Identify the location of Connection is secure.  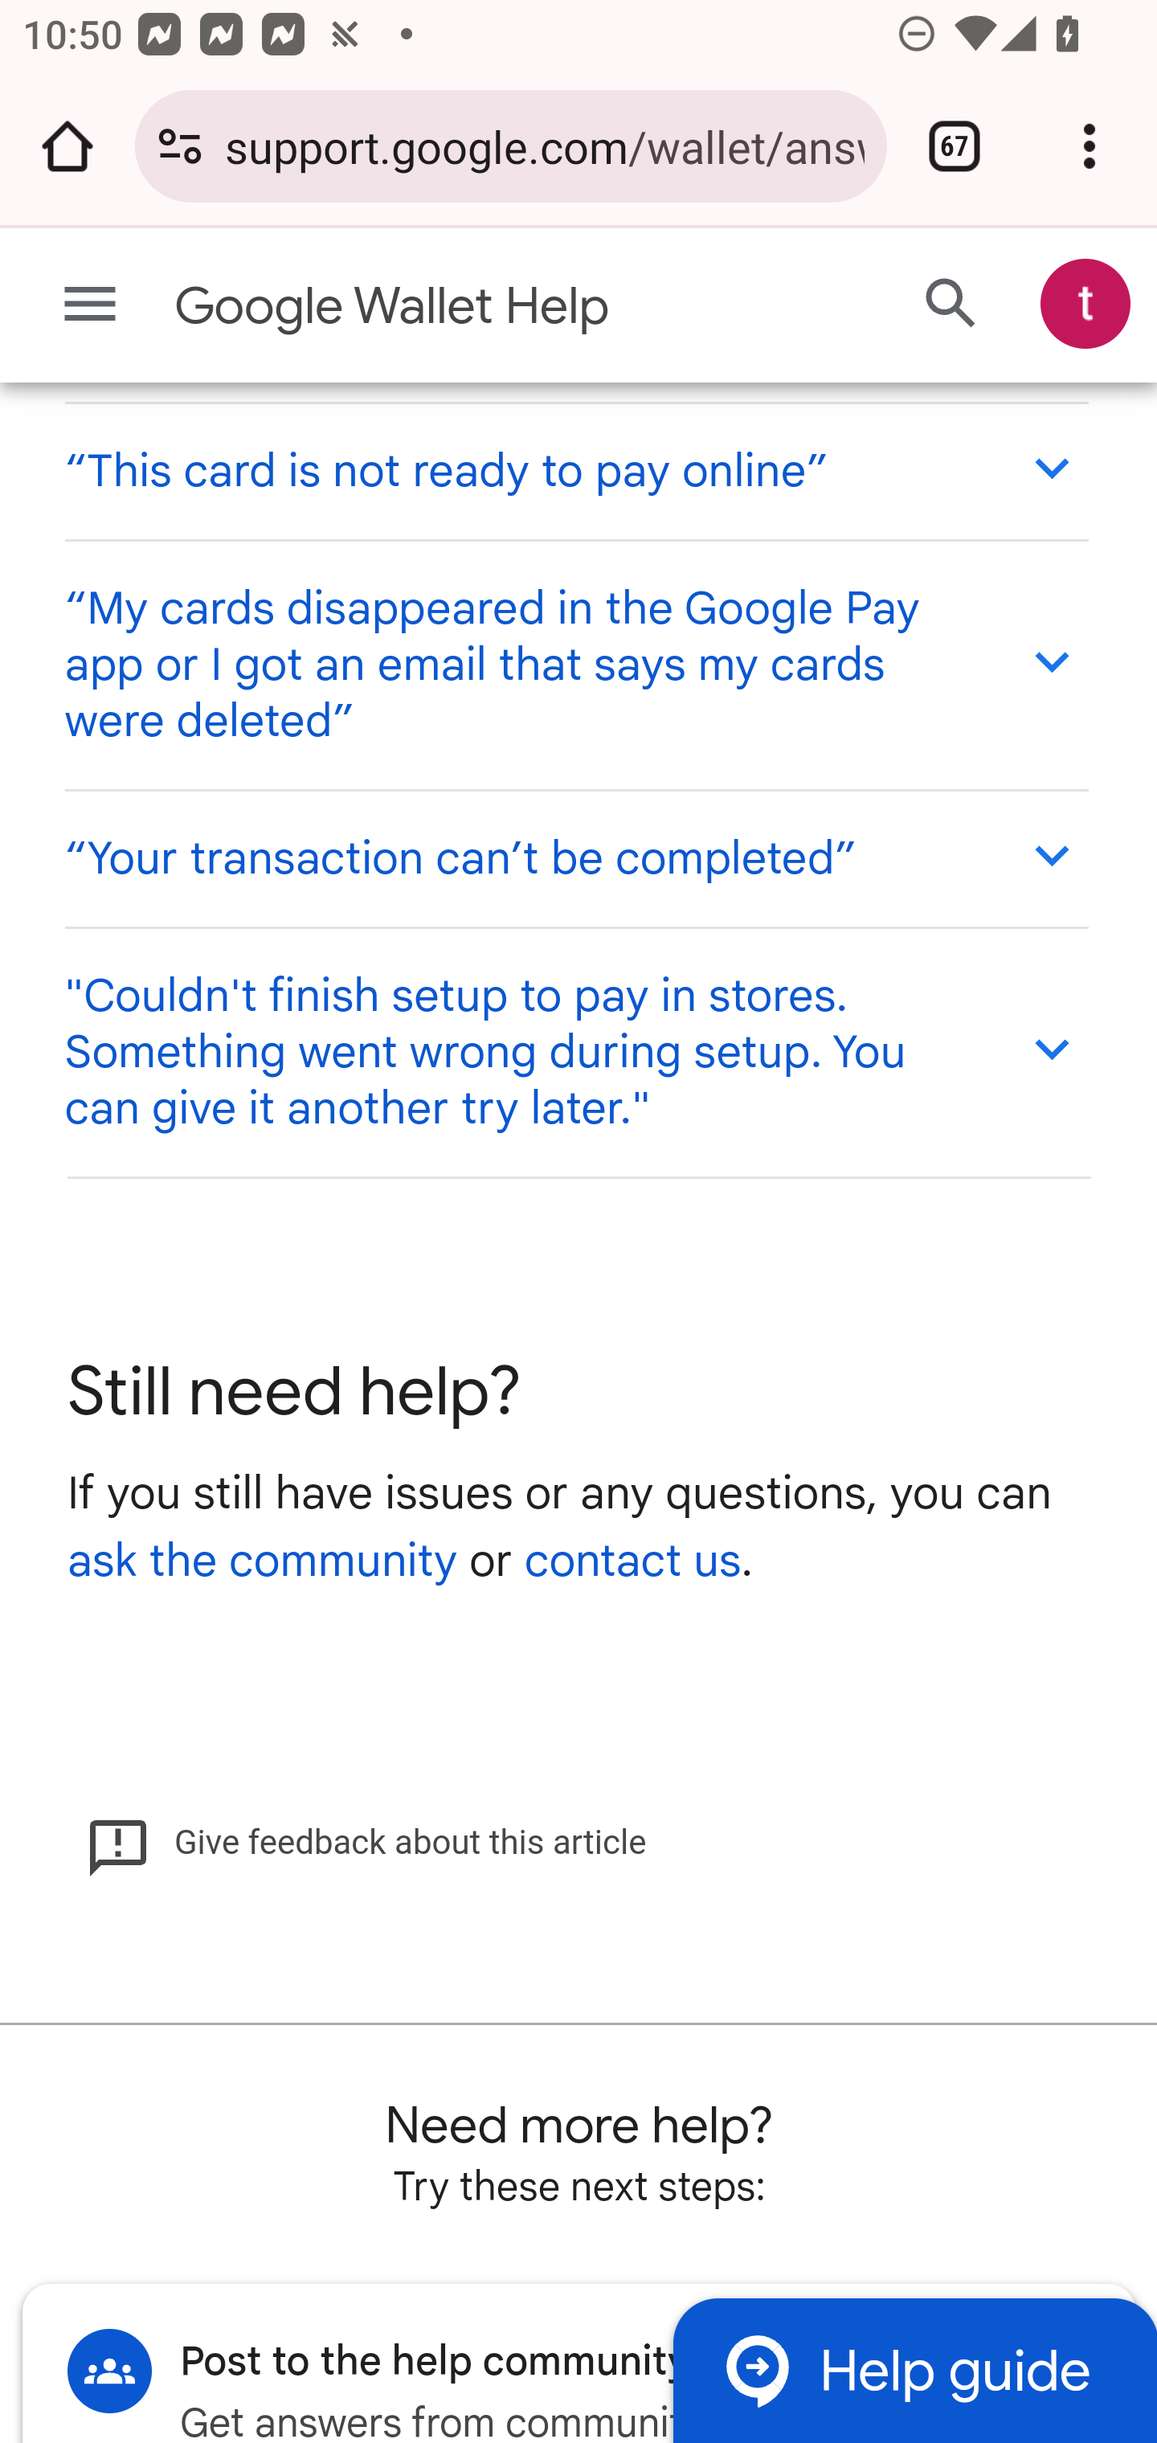
(180, 146).